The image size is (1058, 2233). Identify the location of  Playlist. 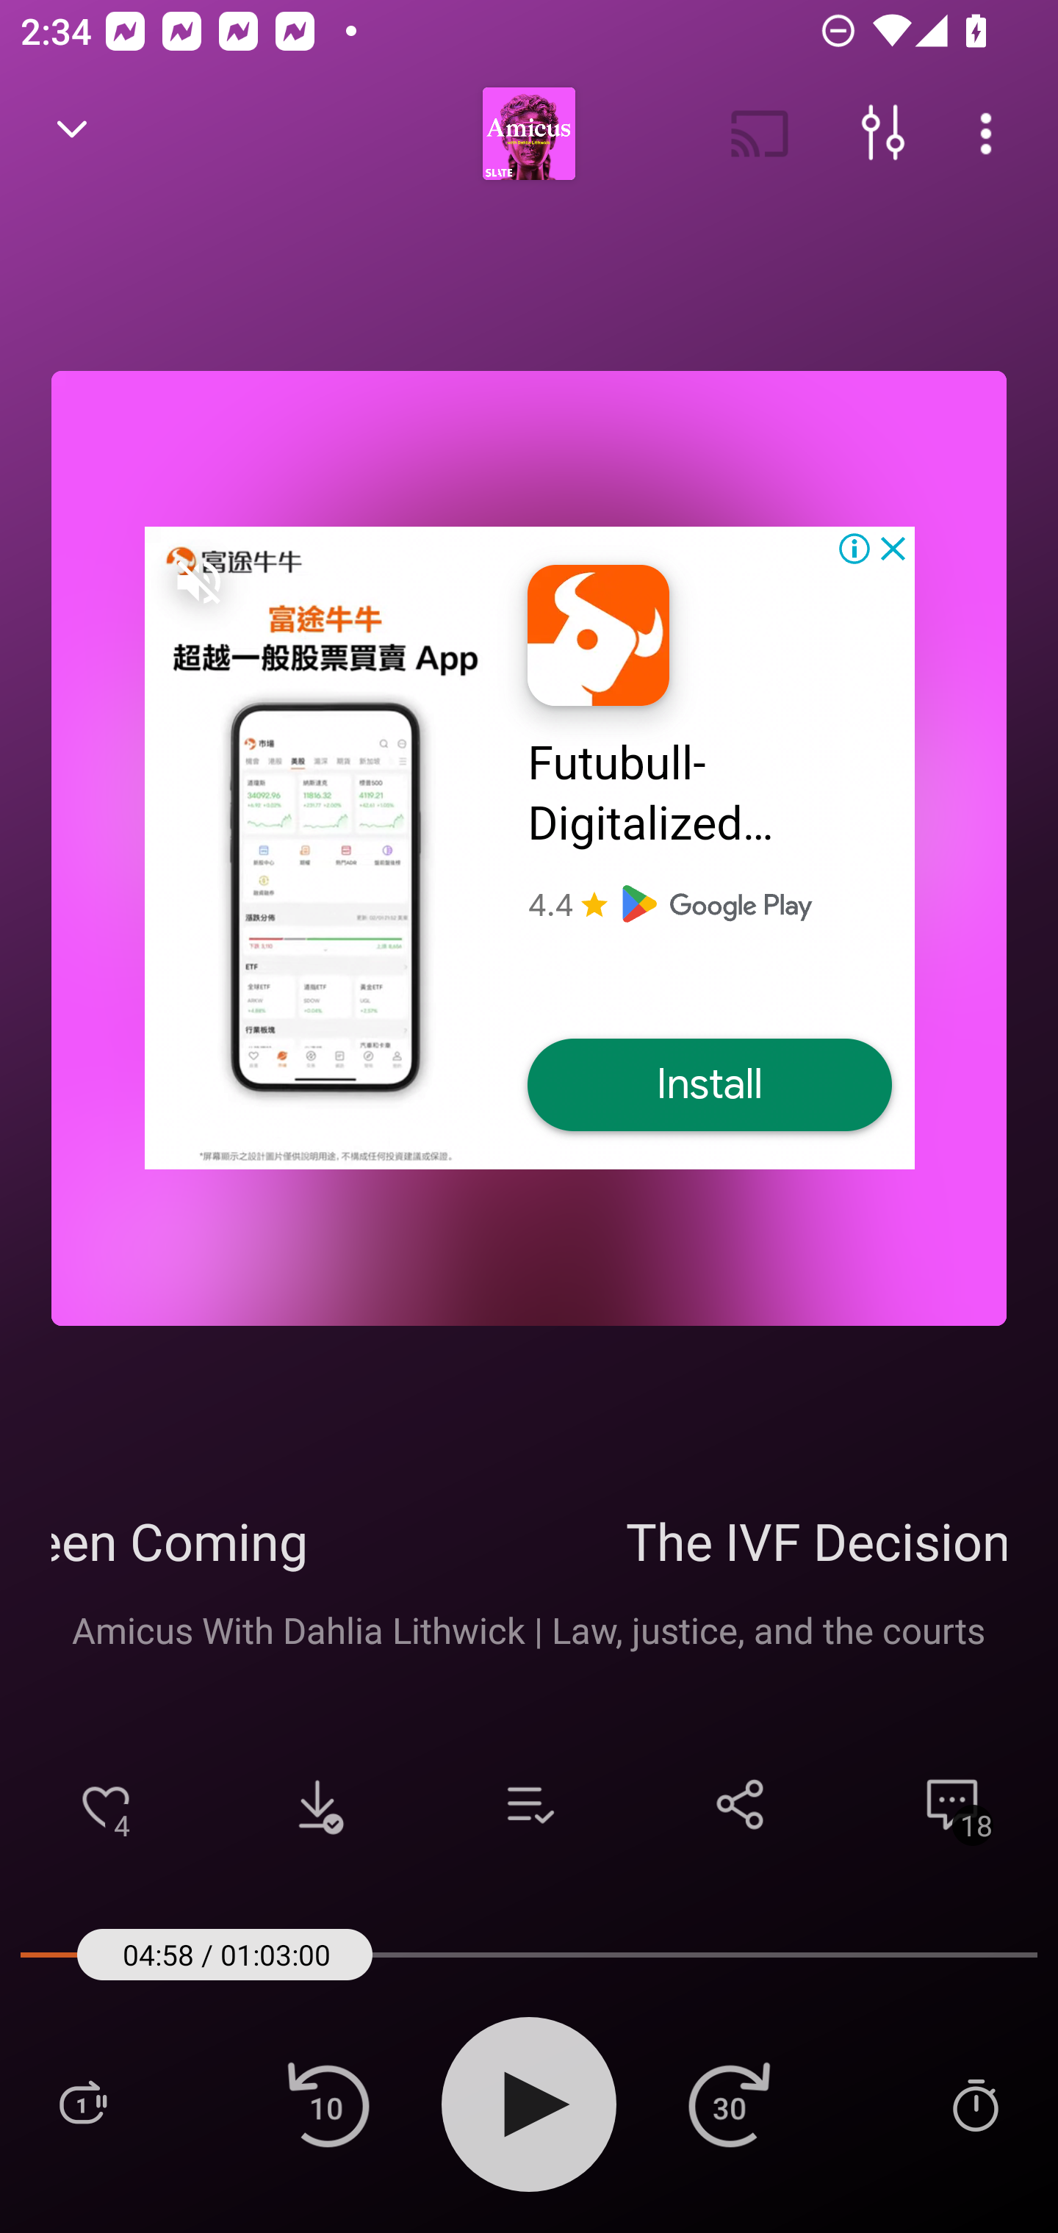
(82, 2104).